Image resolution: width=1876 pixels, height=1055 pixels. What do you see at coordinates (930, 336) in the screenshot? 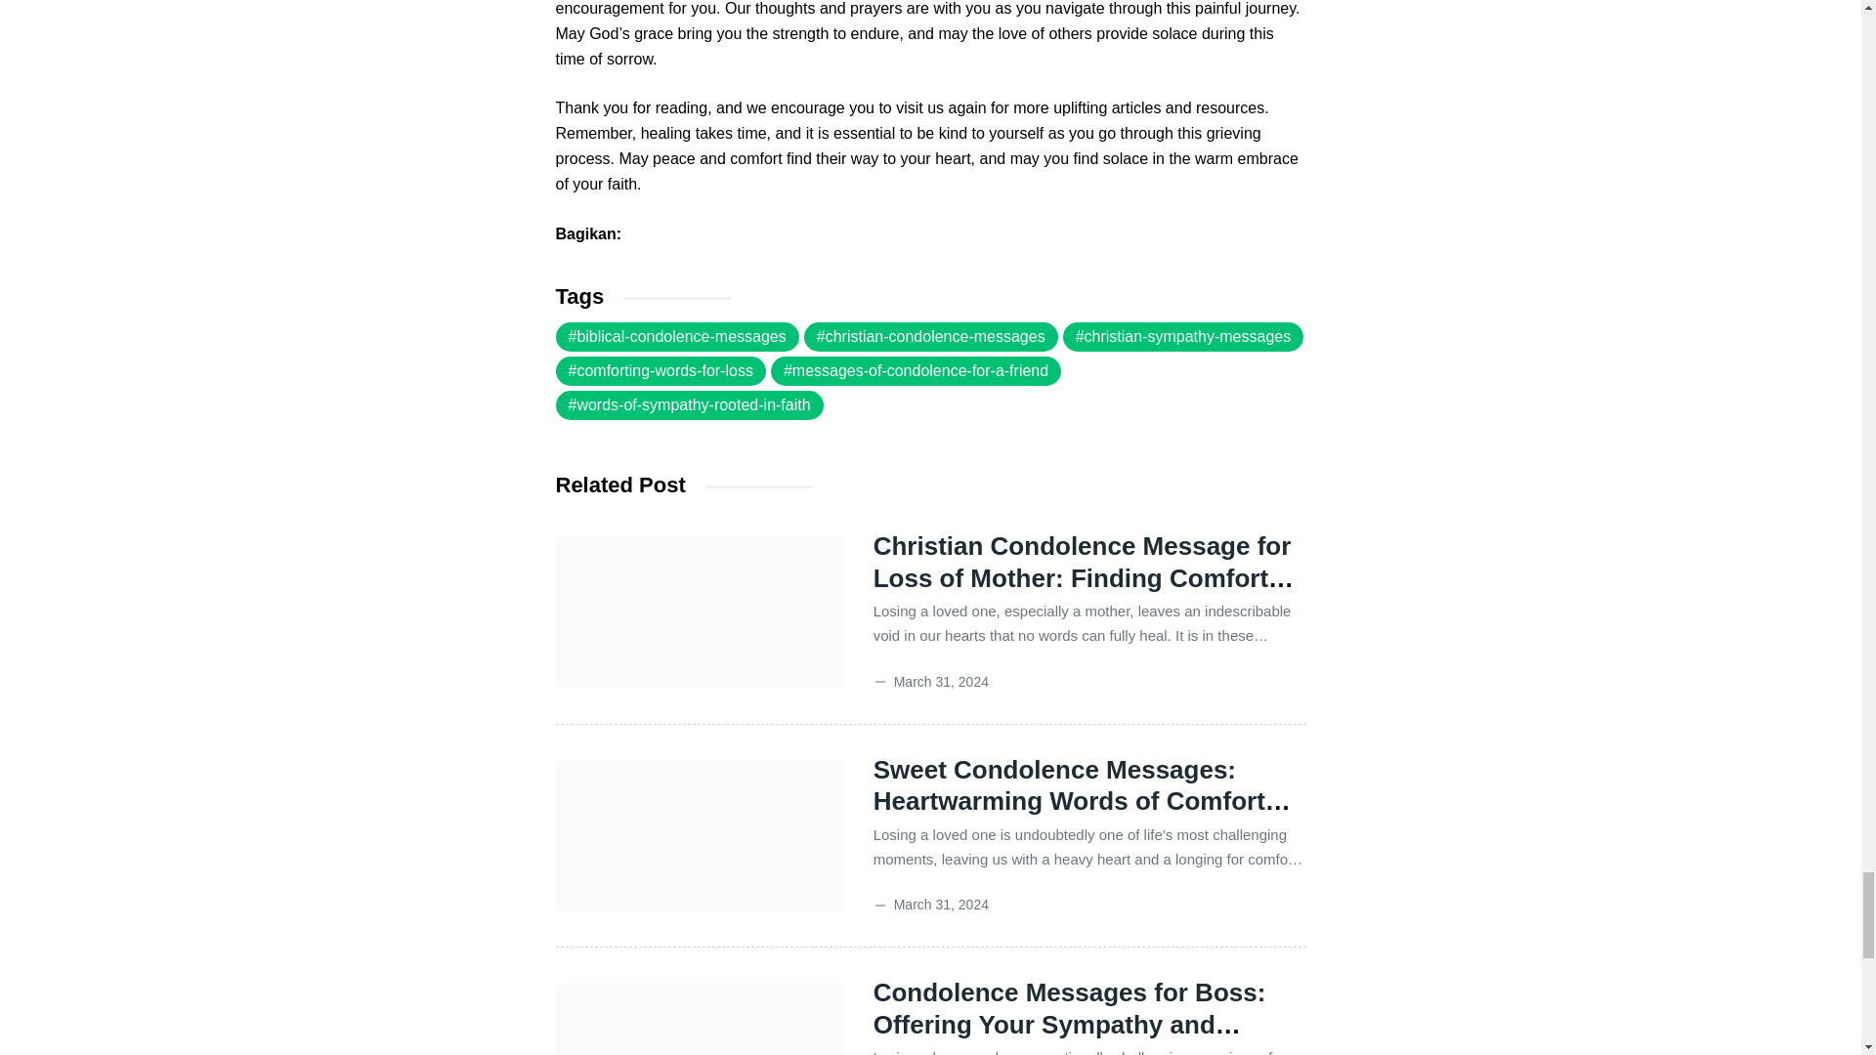
I see `christian-condolence-messages` at bounding box center [930, 336].